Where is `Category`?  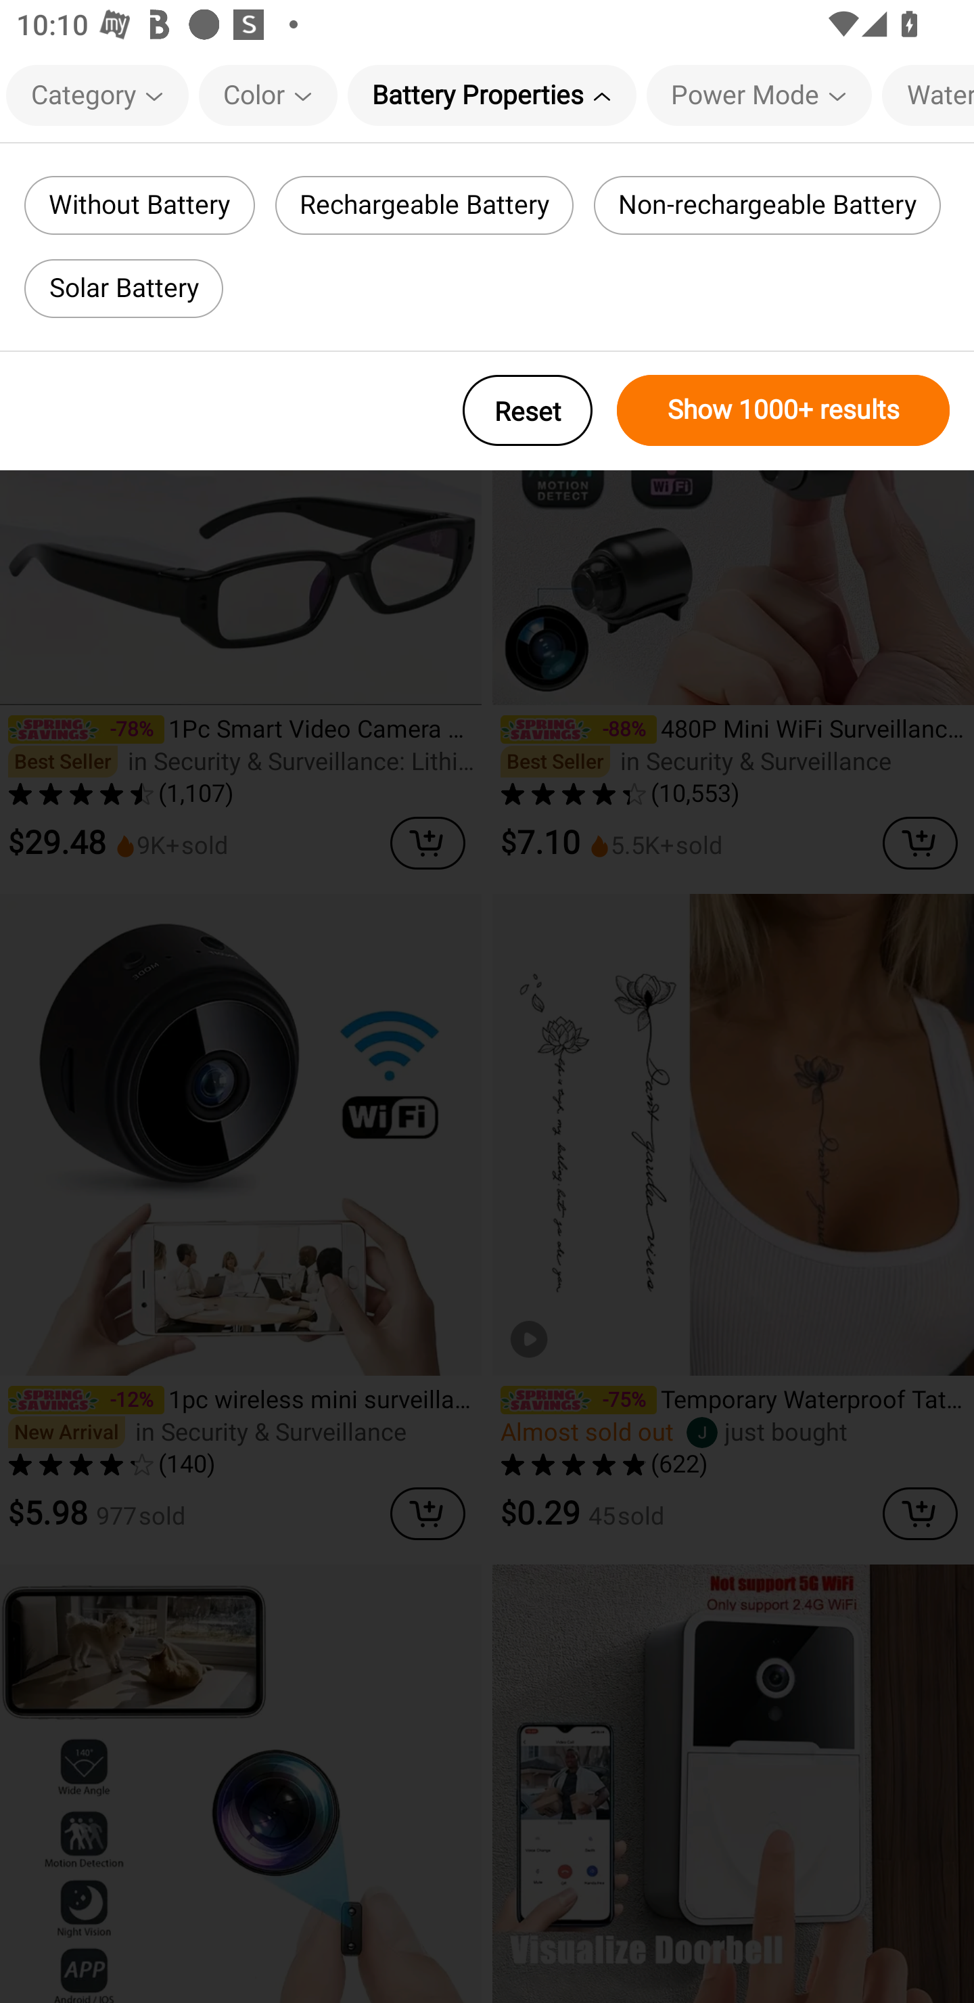
Category is located at coordinates (97, 95).